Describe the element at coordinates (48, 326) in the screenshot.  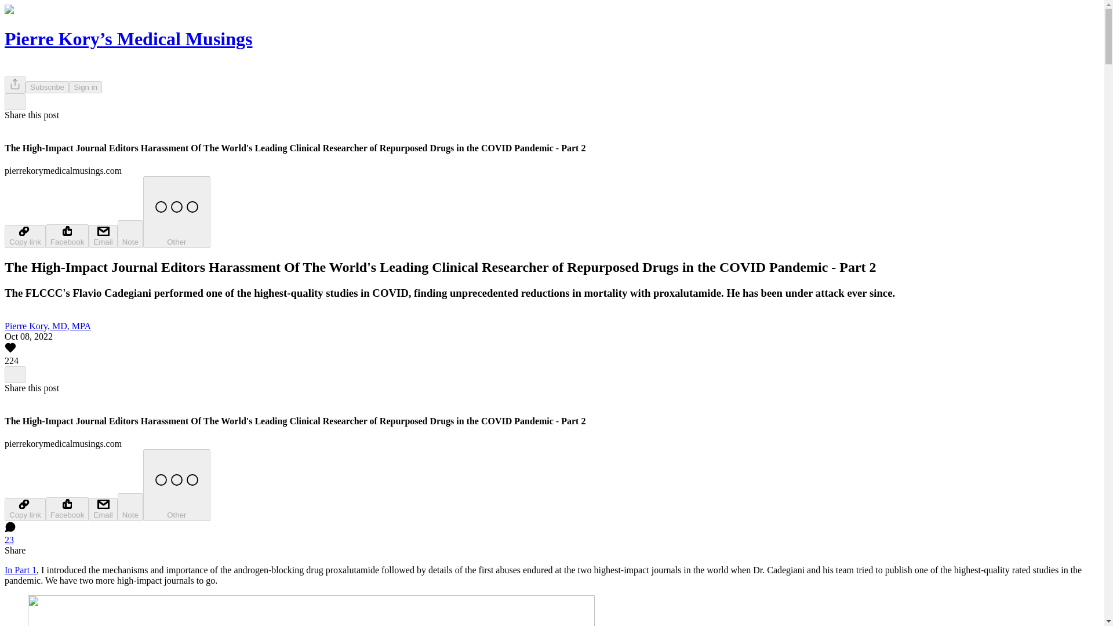
I see `Pierre Kory, MD, MPA` at that location.